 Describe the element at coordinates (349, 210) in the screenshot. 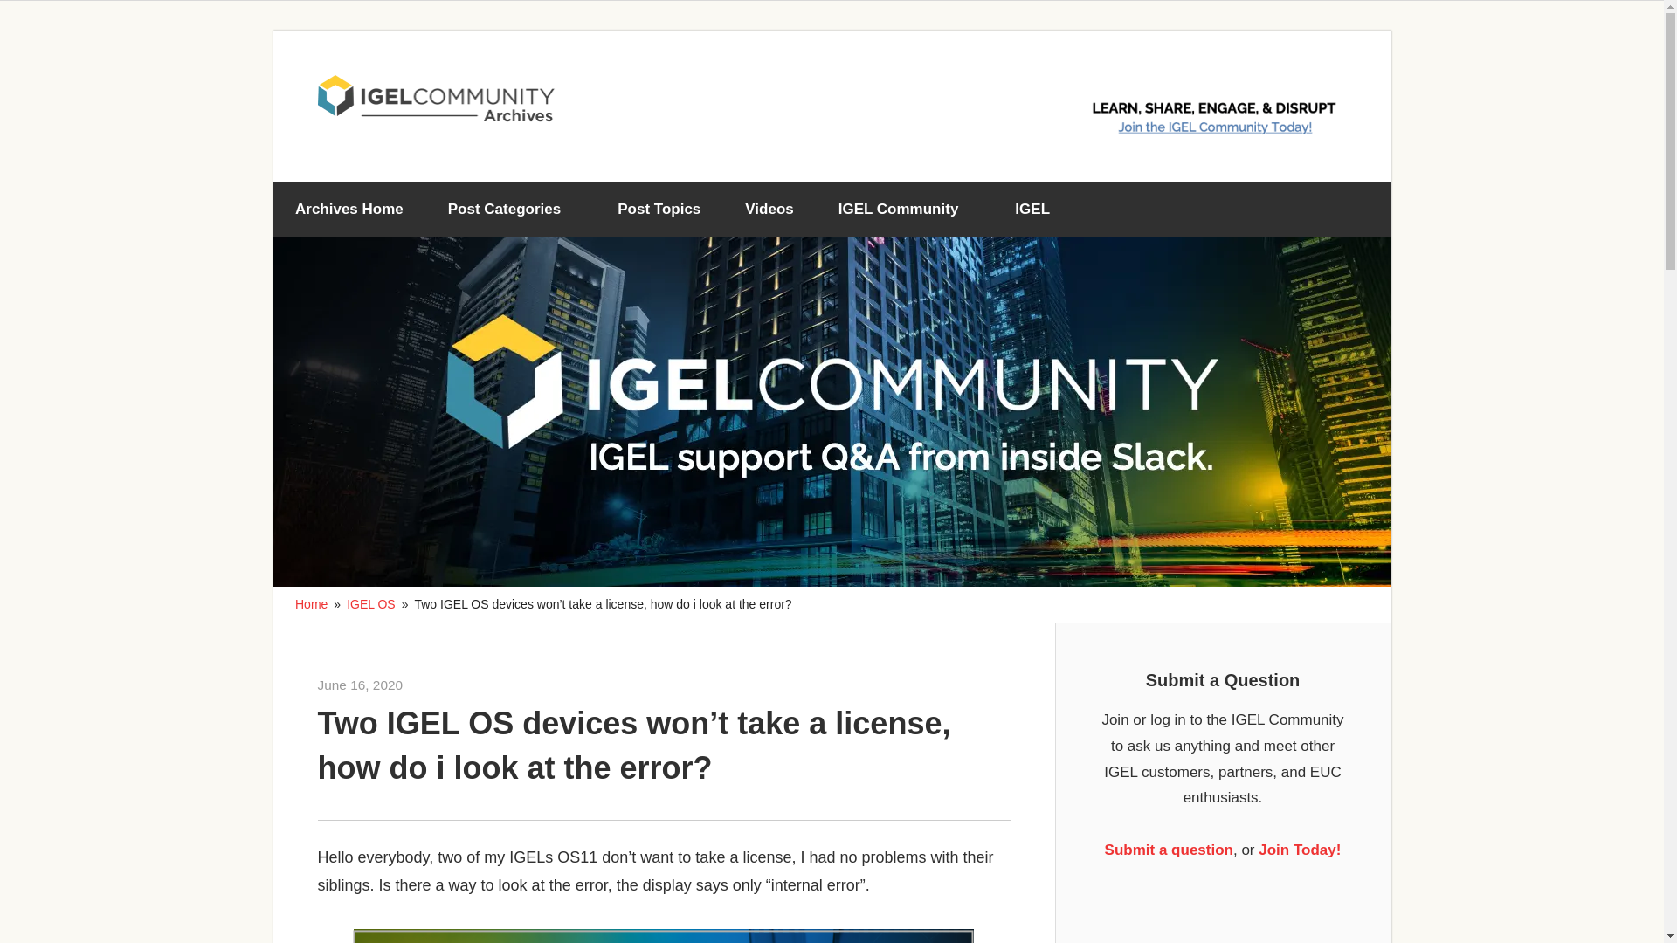

I see `Archives Home` at that location.